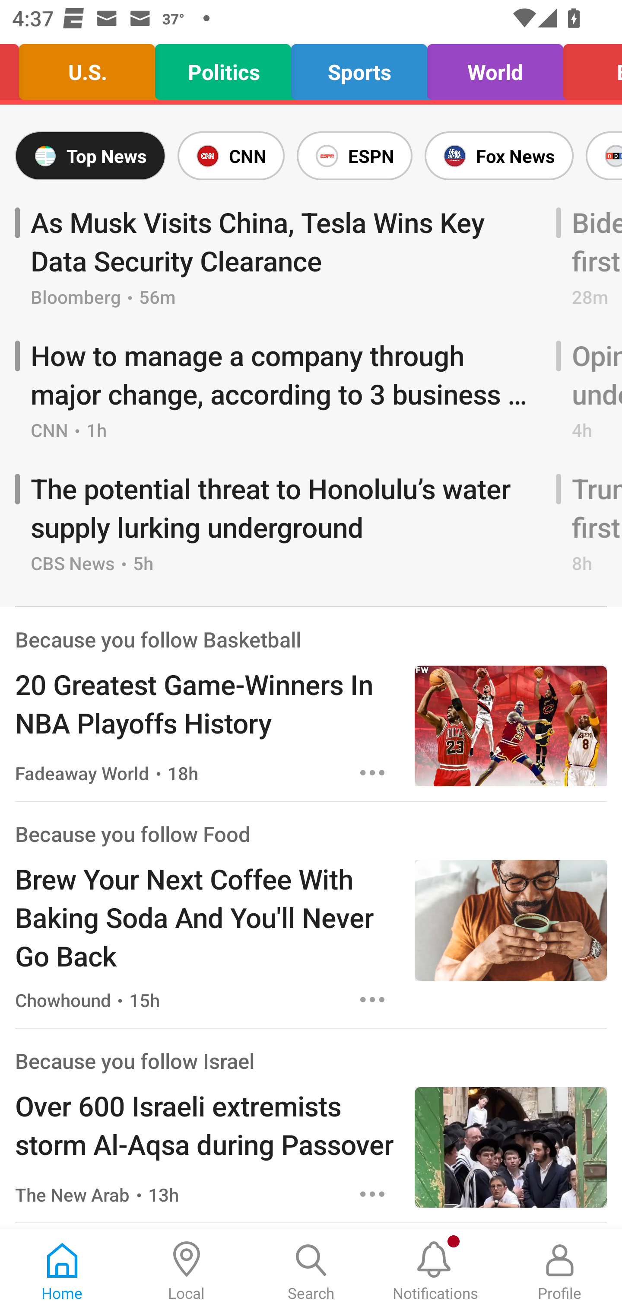  What do you see at coordinates (495, 68) in the screenshot?
I see `World` at bounding box center [495, 68].